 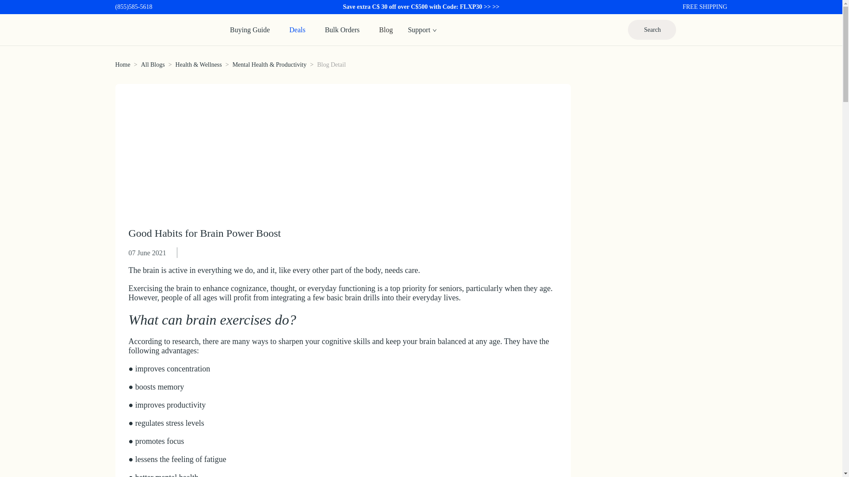 What do you see at coordinates (250, 29) in the screenshot?
I see `Buying Guide` at bounding box center [250, 29].